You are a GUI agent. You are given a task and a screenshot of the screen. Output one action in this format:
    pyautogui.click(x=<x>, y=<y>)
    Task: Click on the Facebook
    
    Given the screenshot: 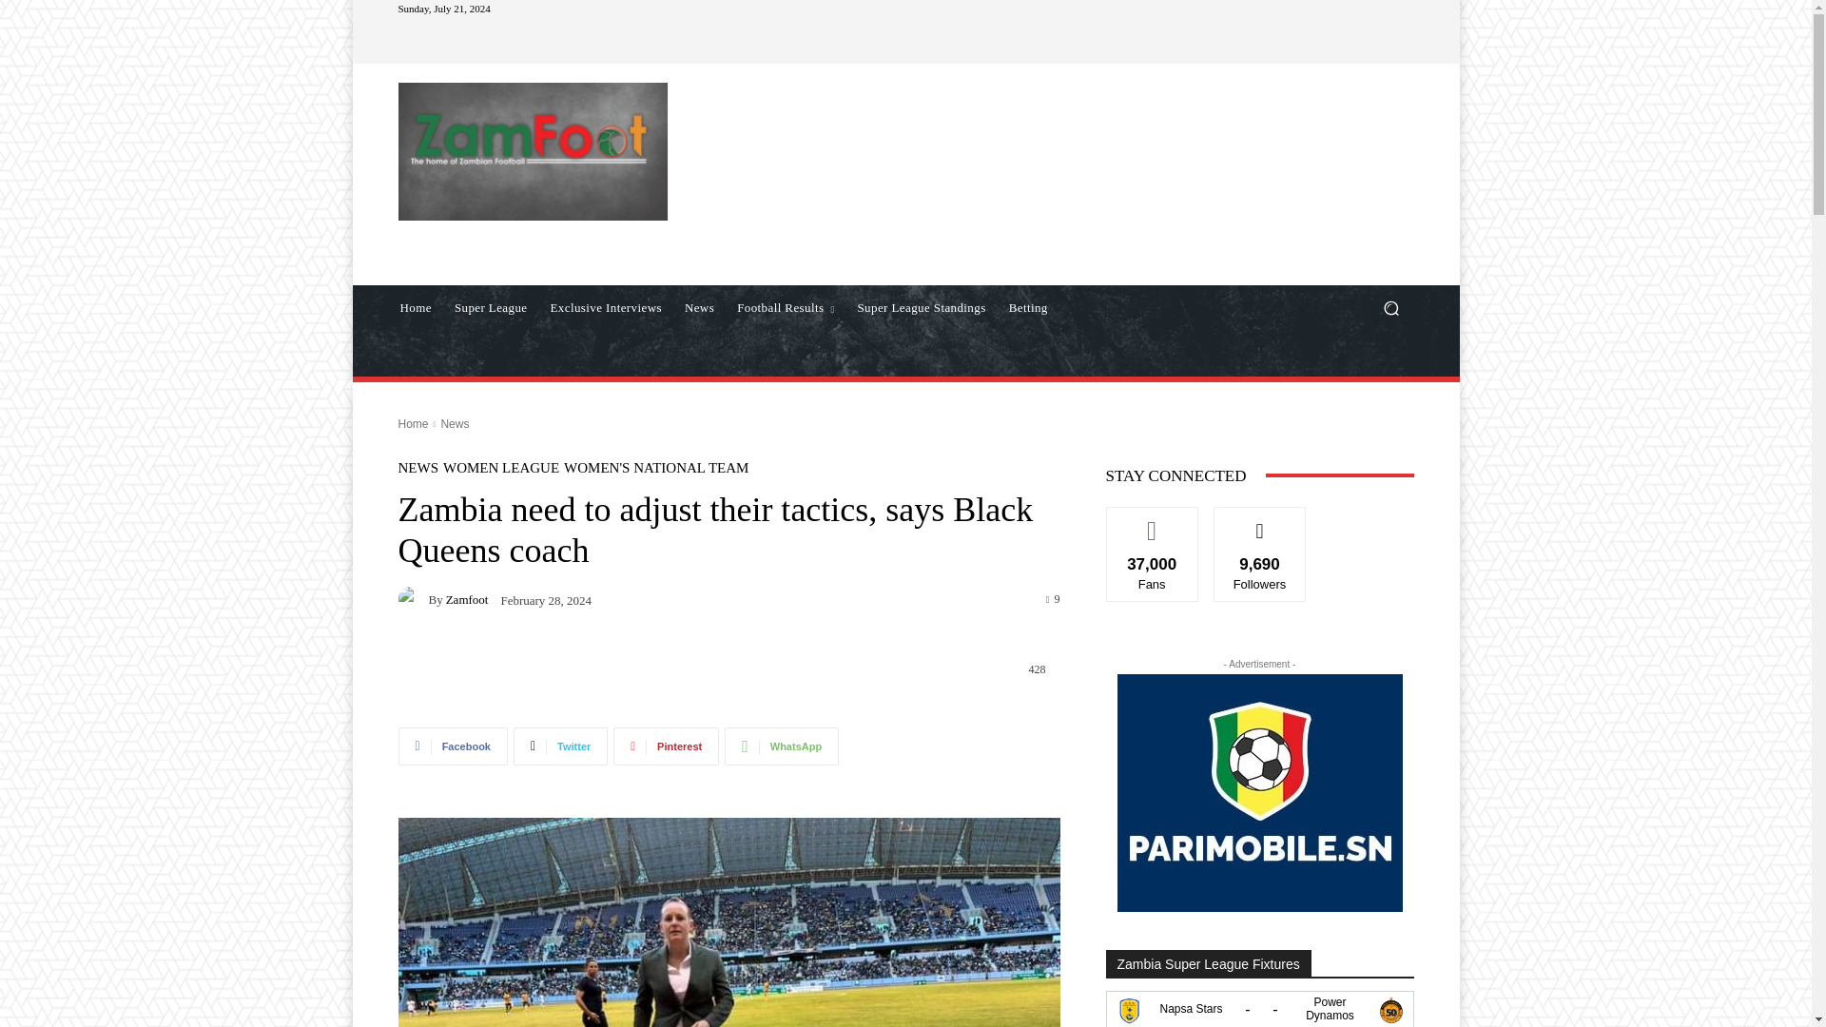 What is the action you would take?
    pyautogui.click(x=453, y=746)
    